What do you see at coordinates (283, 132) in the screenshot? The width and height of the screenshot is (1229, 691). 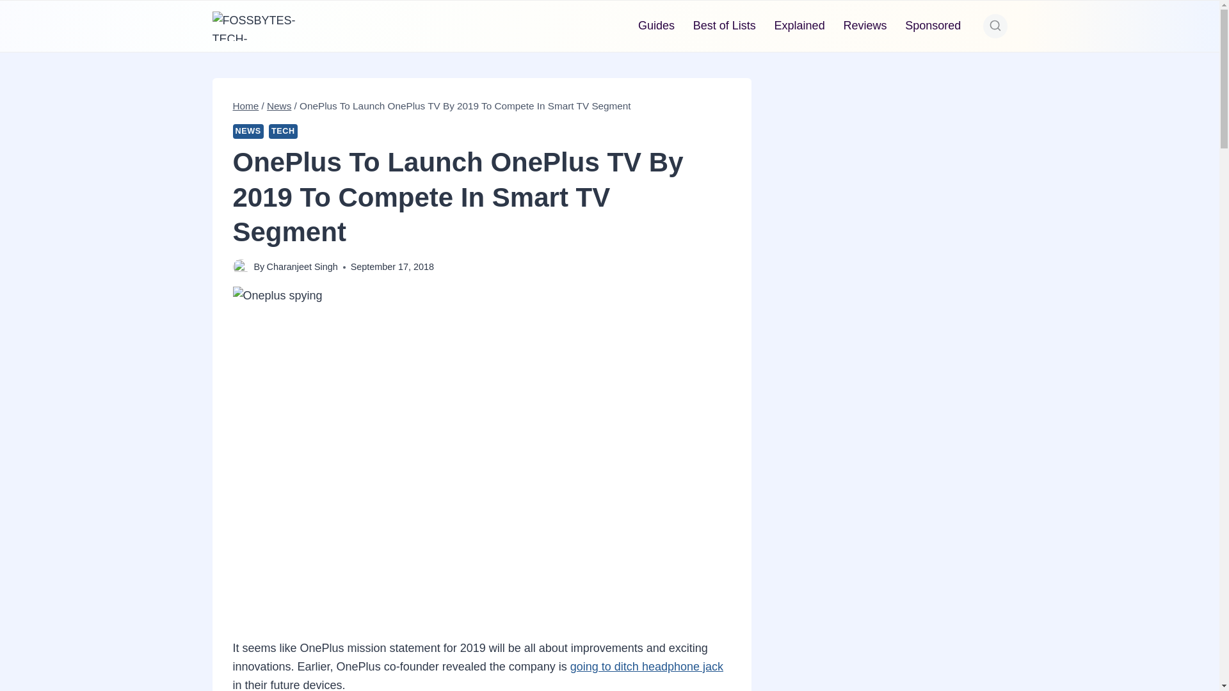 I see `TECH` at bounding box center [283, 132].